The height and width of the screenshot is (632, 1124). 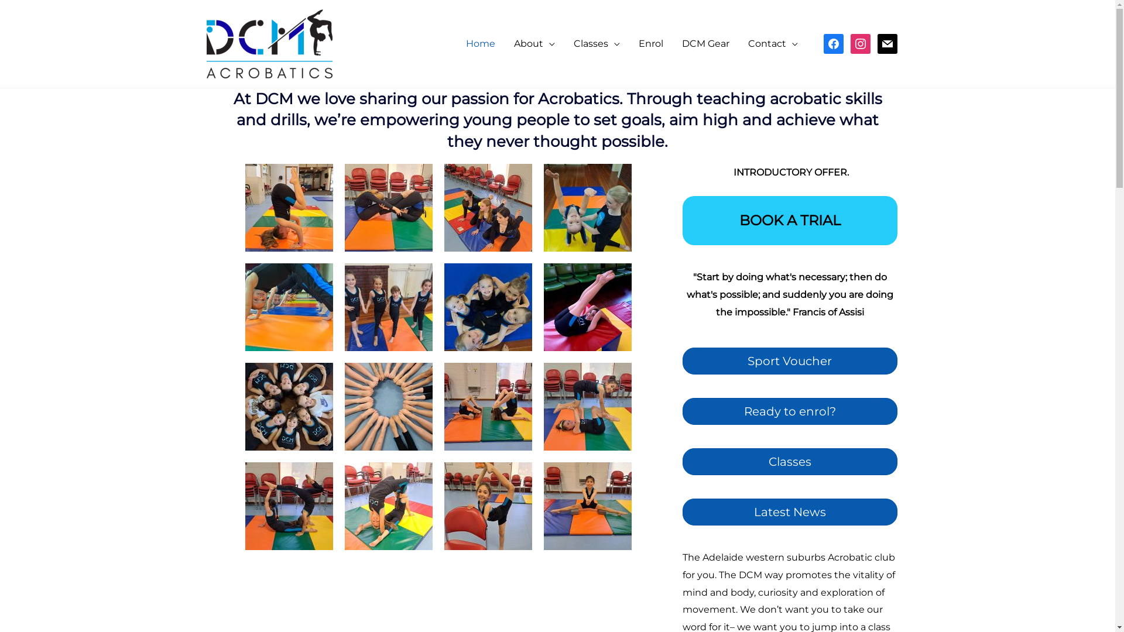 I want to click on 13, so click(x=488, y=307).